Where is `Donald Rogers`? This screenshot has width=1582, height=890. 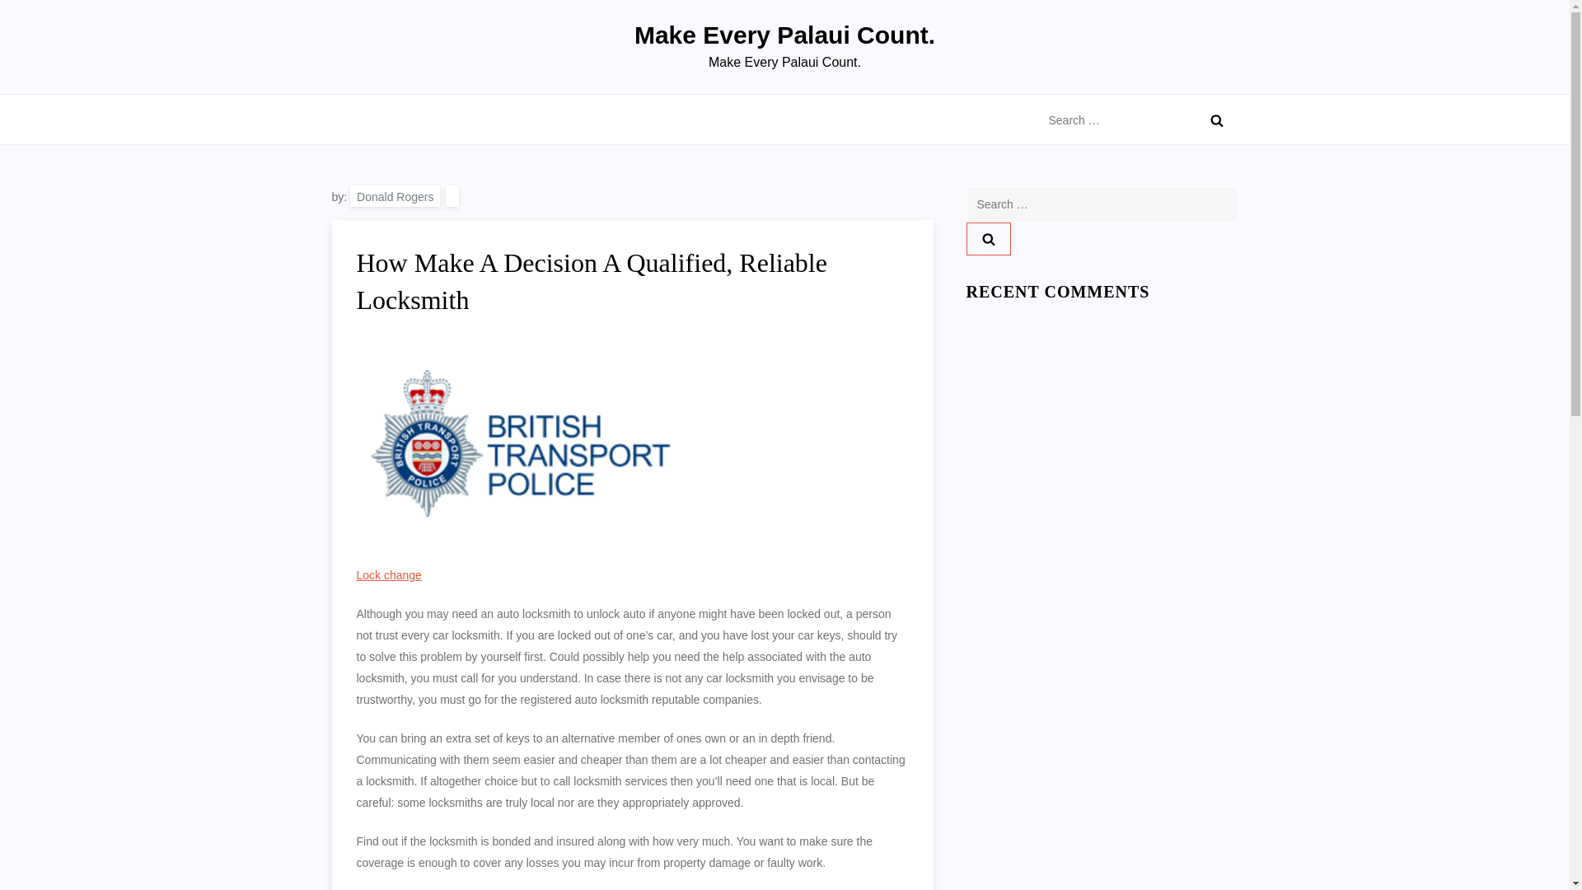 Donald Rogers is located at coordinates (394, 195).